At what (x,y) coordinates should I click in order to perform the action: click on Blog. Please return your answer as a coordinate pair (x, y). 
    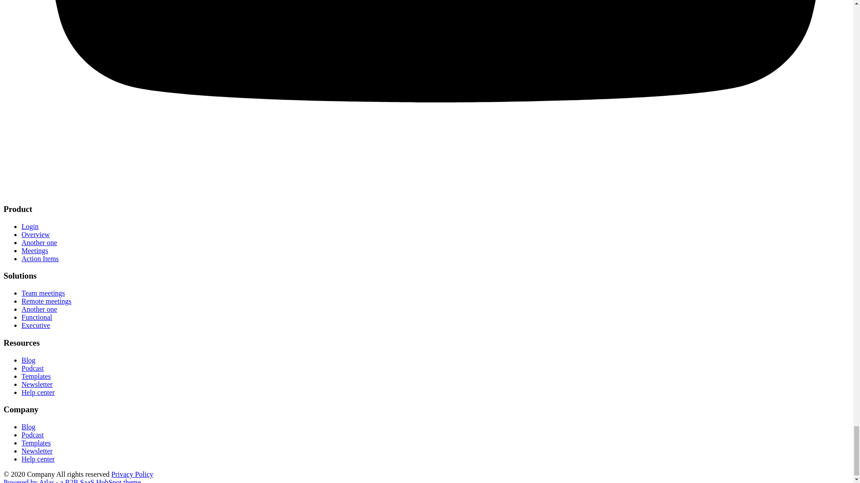
    Looking at the image, I should click on (28, 360).